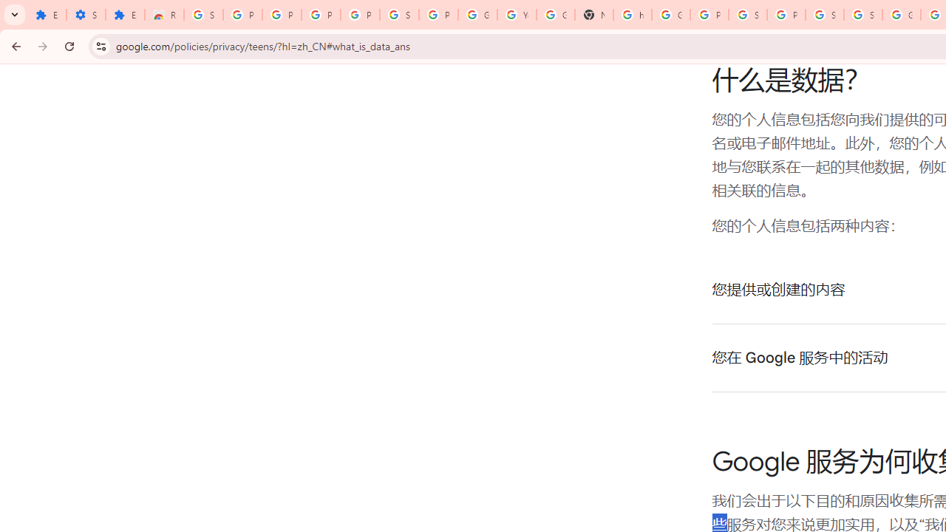 This screenshot has width=946, height=532. What do you see at coordinates (86, 15) in the screenshot?
I see `Settings` at bounding box center [86, 15].